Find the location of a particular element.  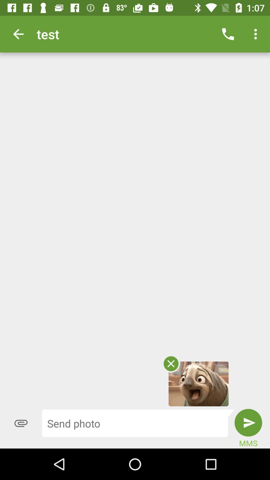

launch item above mms icon is located at coordinates (248, 422).